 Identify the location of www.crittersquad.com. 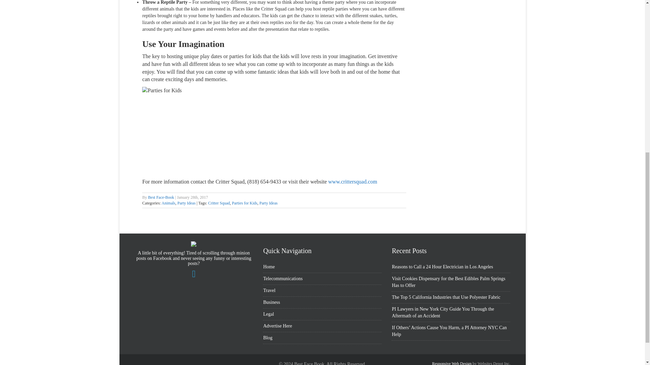
(353, 182).